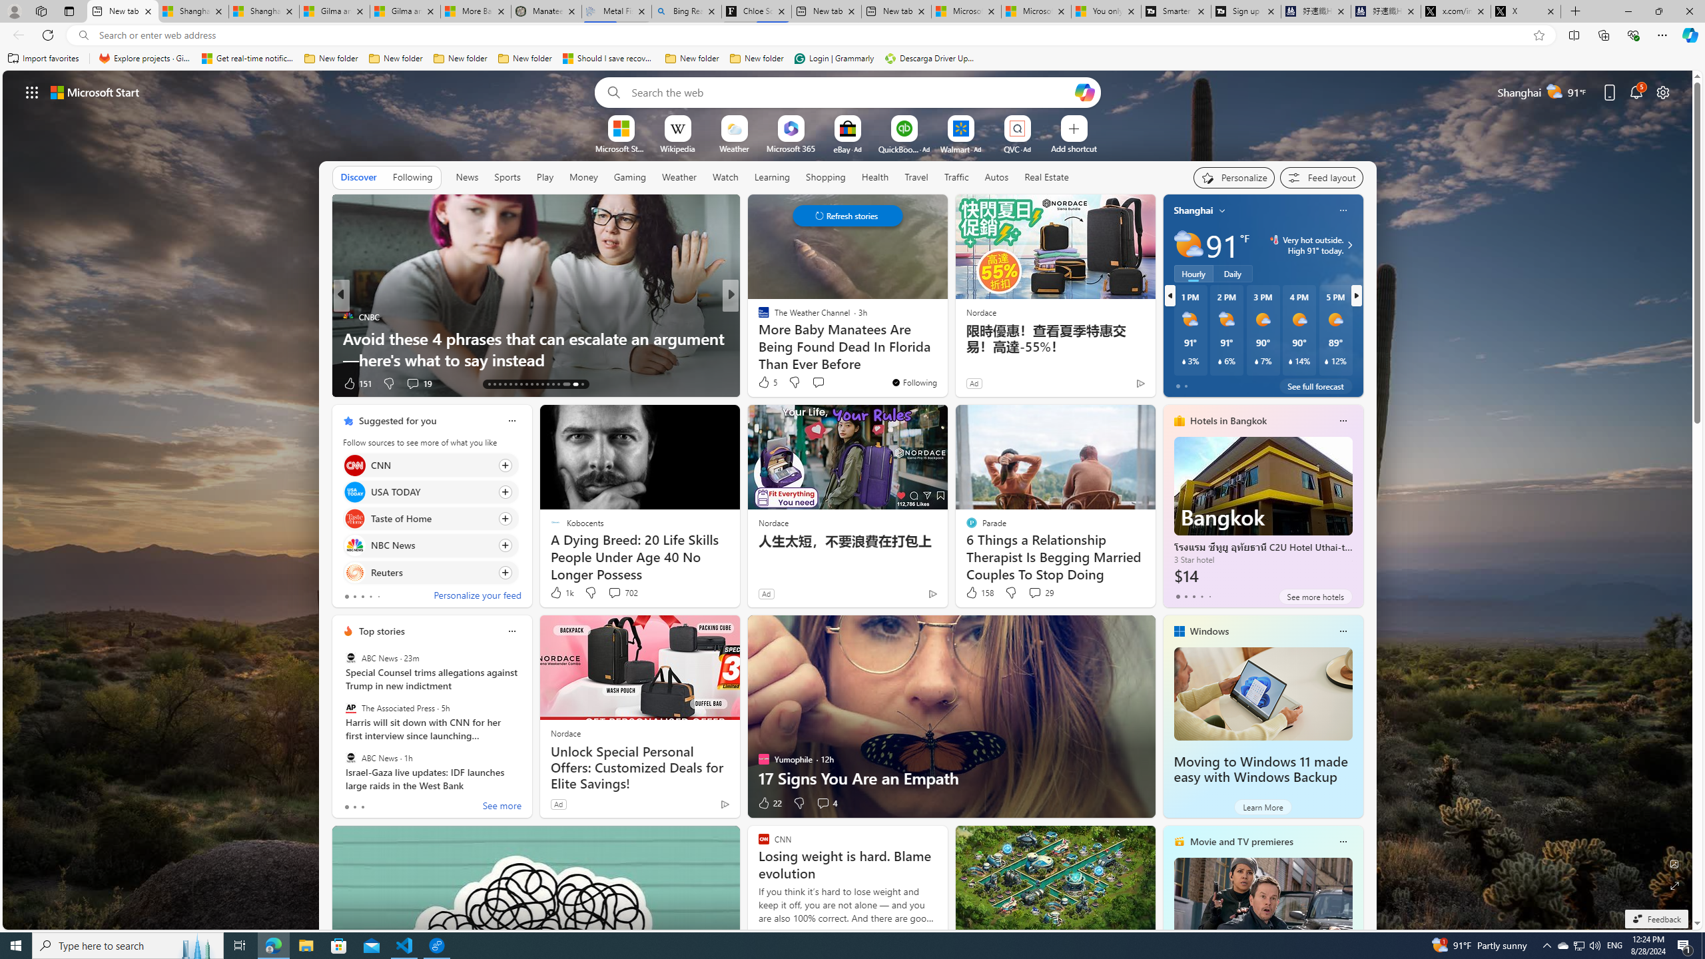 This screenshot has height=959, width=1705. Describe the element at coordinates (826, 176) in the screenshot. I see `Shopping` at that location.